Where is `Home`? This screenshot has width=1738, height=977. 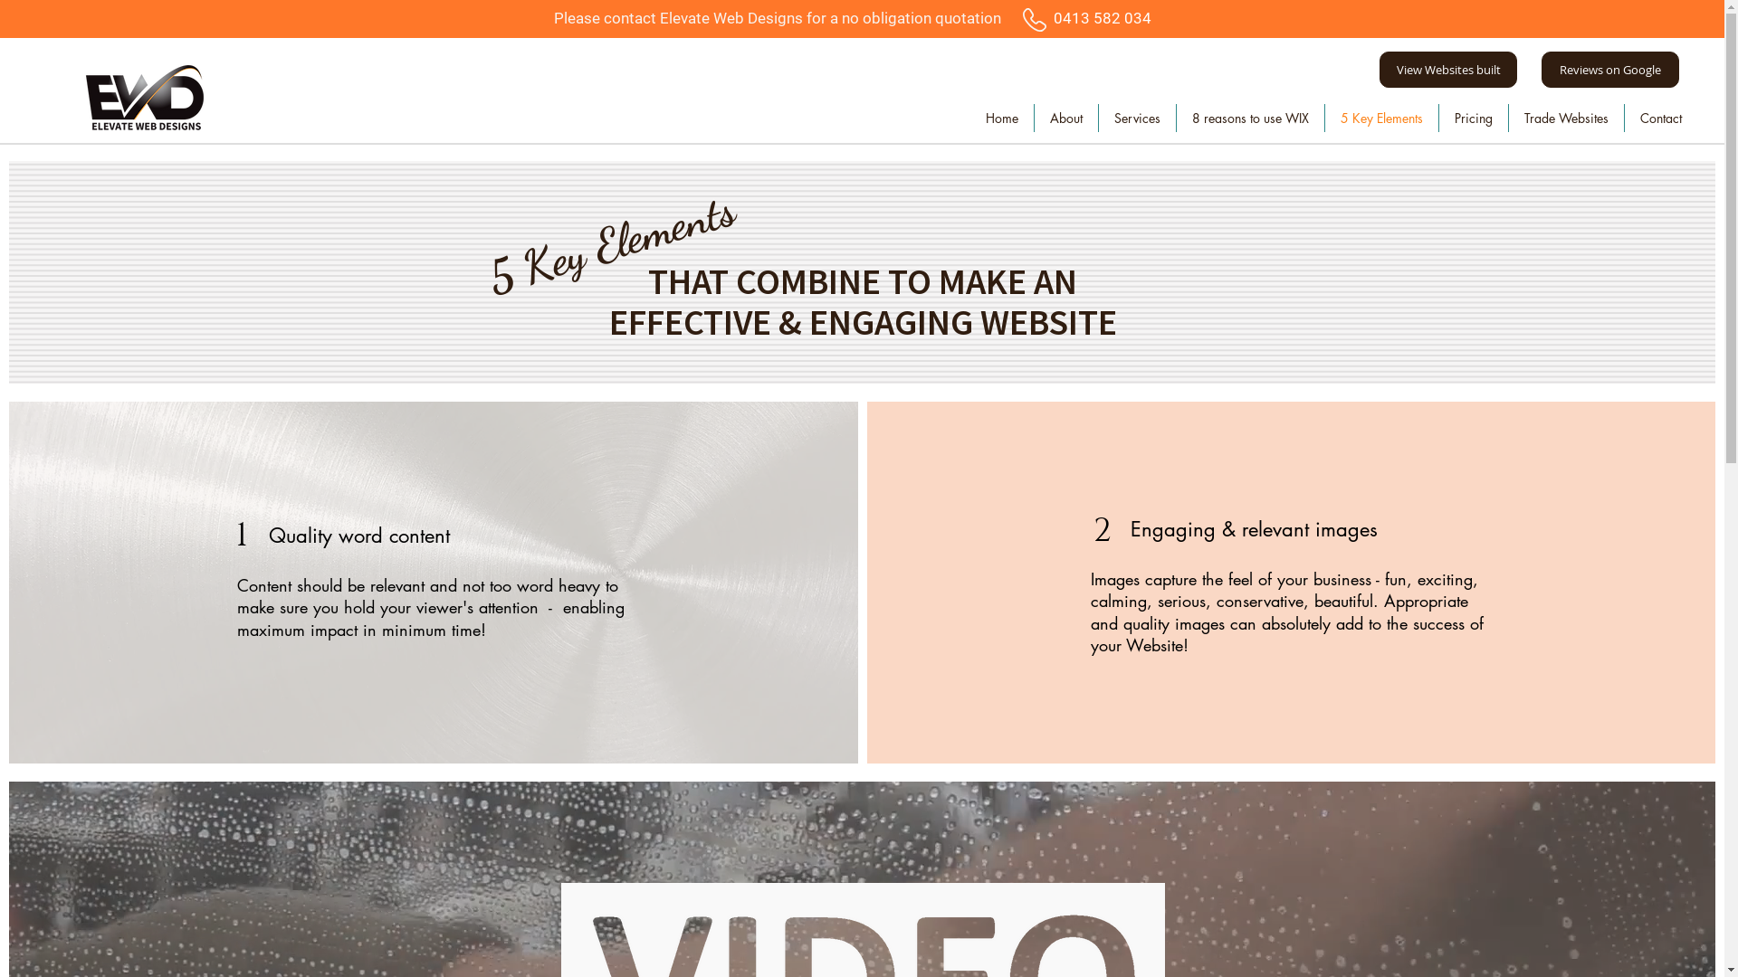 Home is located at coordinates (1002, 118).